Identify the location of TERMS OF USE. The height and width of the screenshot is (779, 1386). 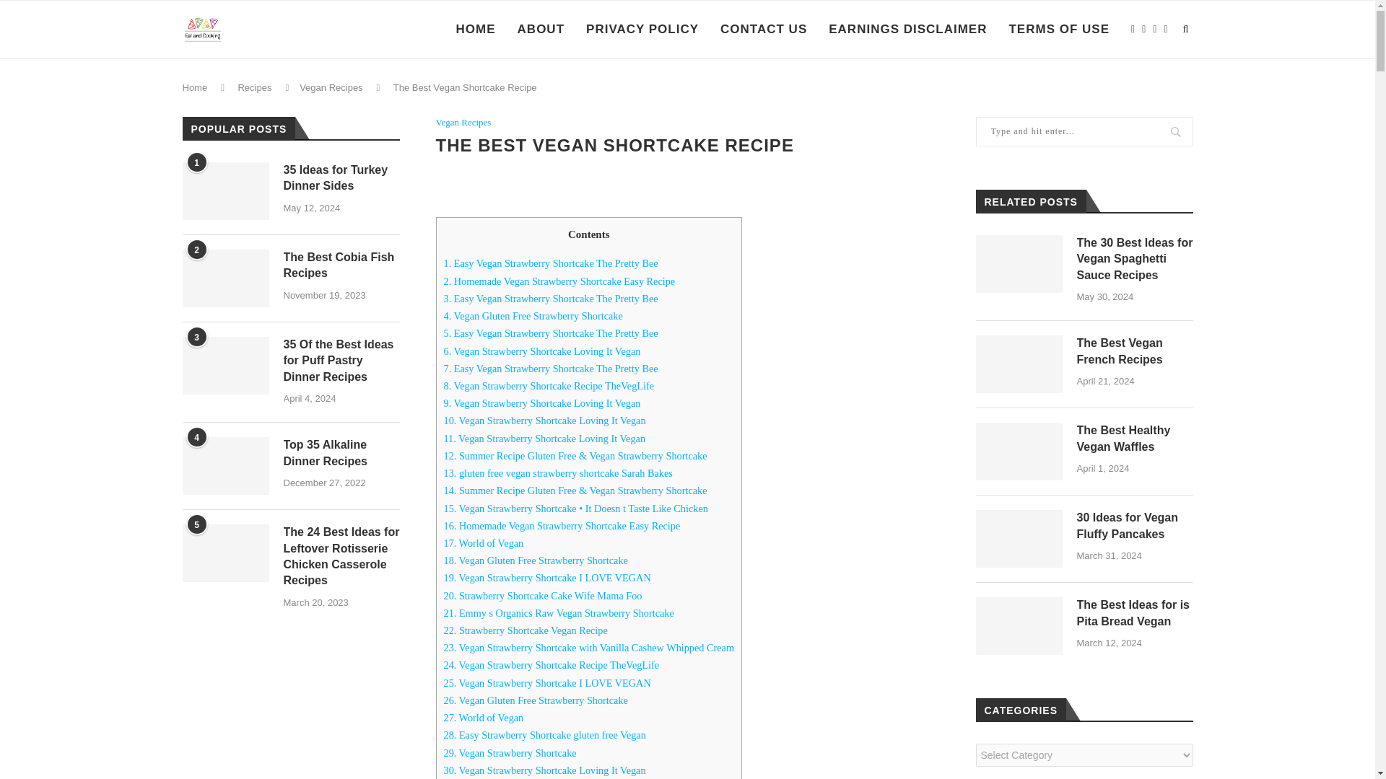
(1059, 30).